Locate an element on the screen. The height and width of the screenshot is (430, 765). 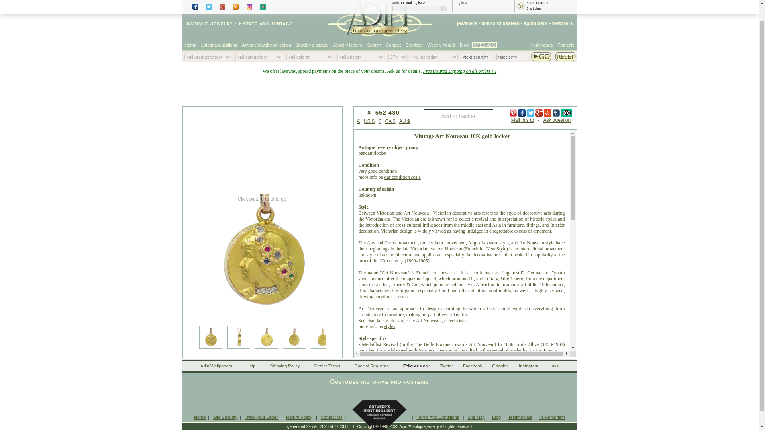
Add to basket is located at coordinates (457, 116).